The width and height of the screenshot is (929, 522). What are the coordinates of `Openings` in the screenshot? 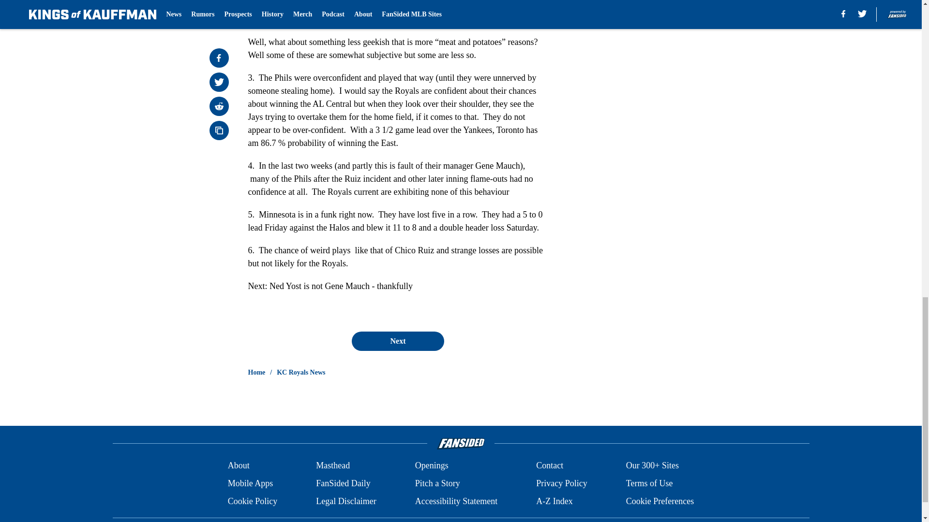 It's located at (432, 466).